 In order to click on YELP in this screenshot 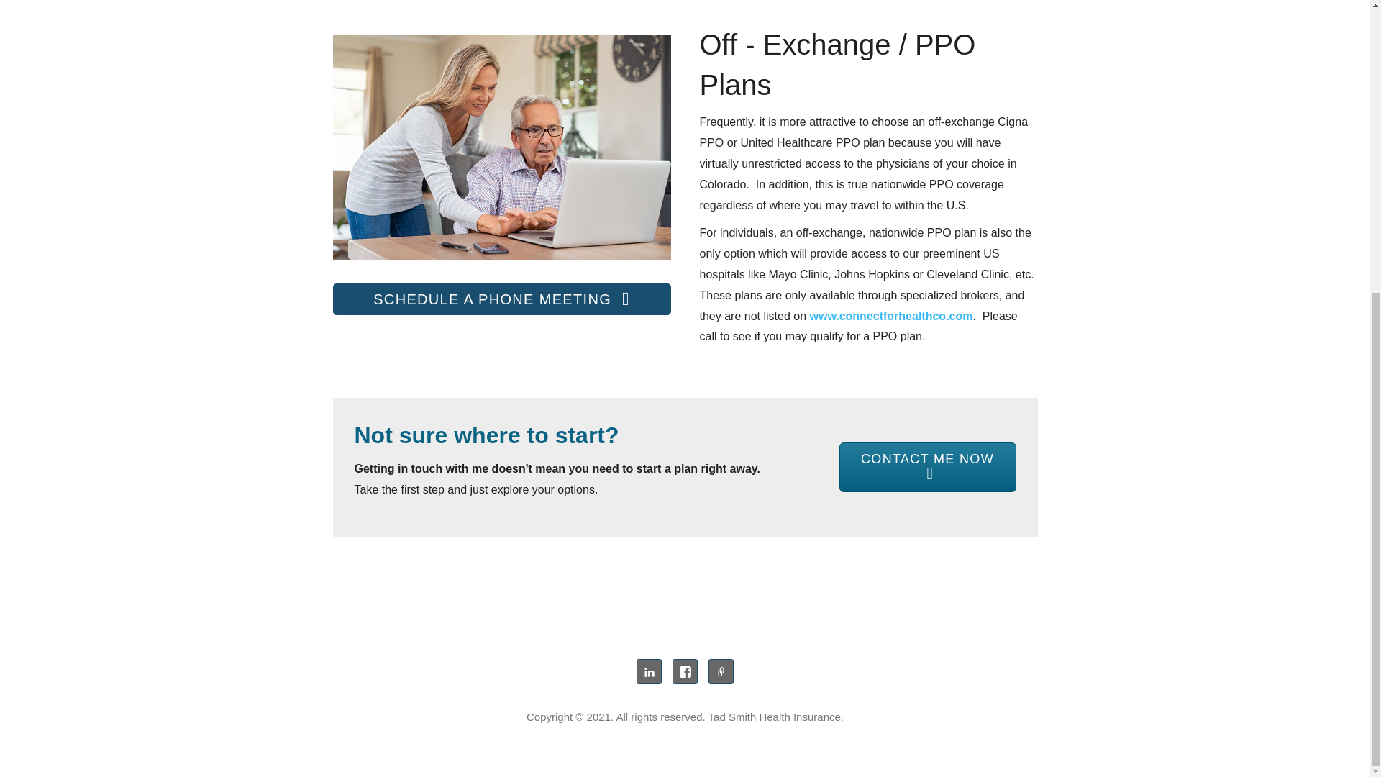, I will do `click(721, 671)`.